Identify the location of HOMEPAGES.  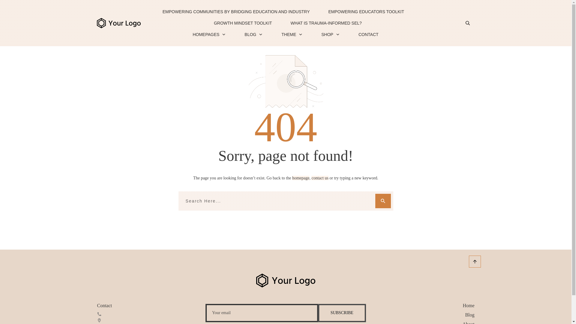
(209, 34).